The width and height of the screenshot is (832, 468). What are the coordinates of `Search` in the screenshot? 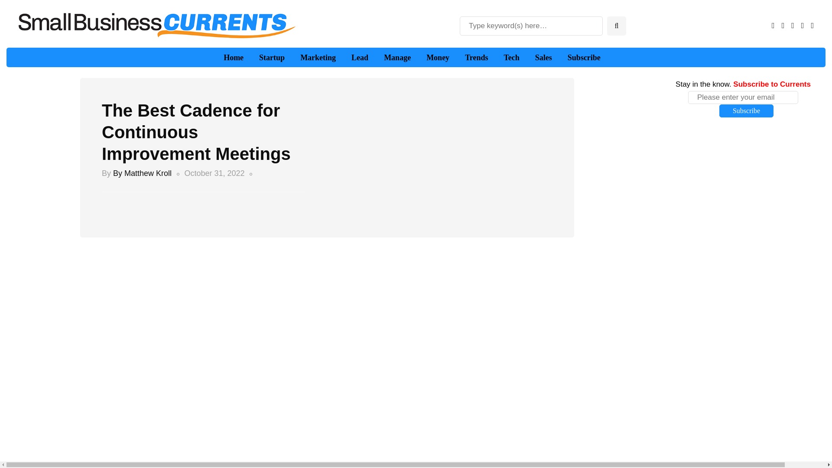 It's located at (23, 6).